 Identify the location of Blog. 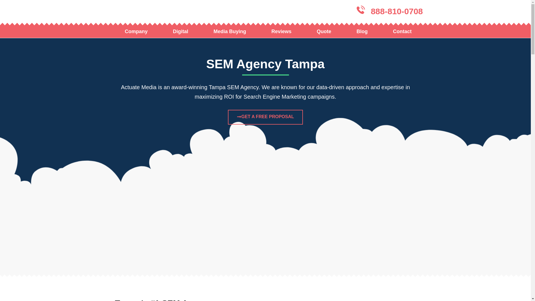
(362, 31).